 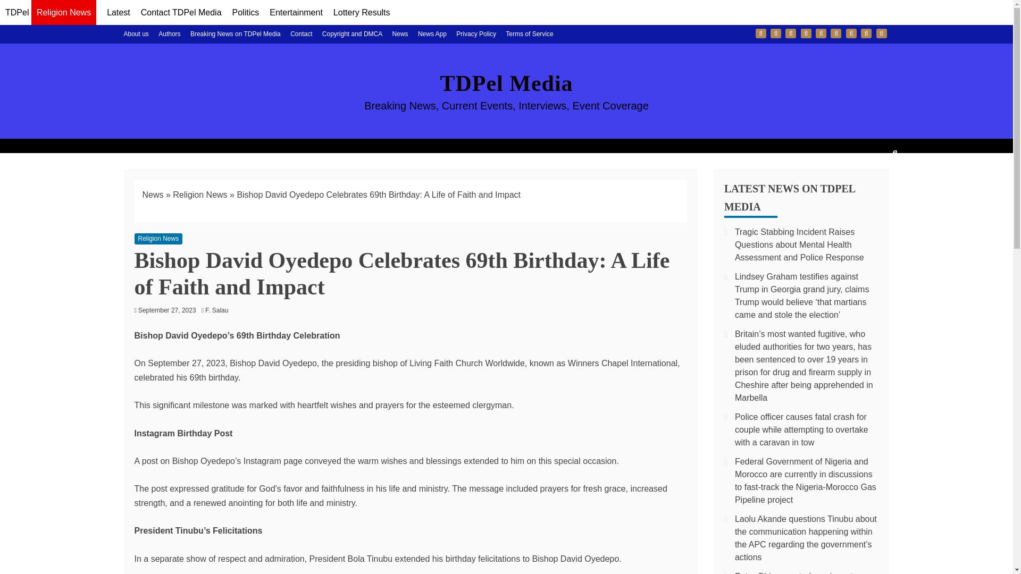 What do you see at coordinates (158, 238) in the screenshot?
I see `Religion News` at bounding box center [158, 238].